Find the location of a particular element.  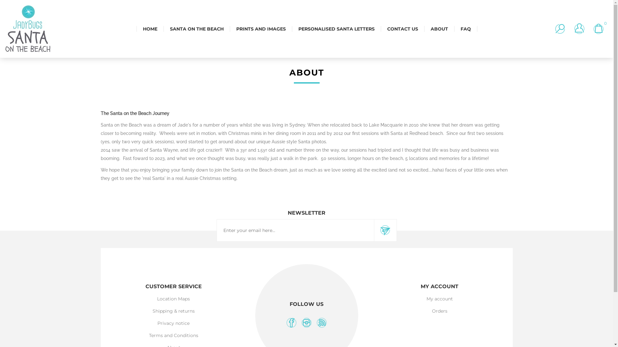

PRINTS AND IMAGES is located at coordinates (261, 29).